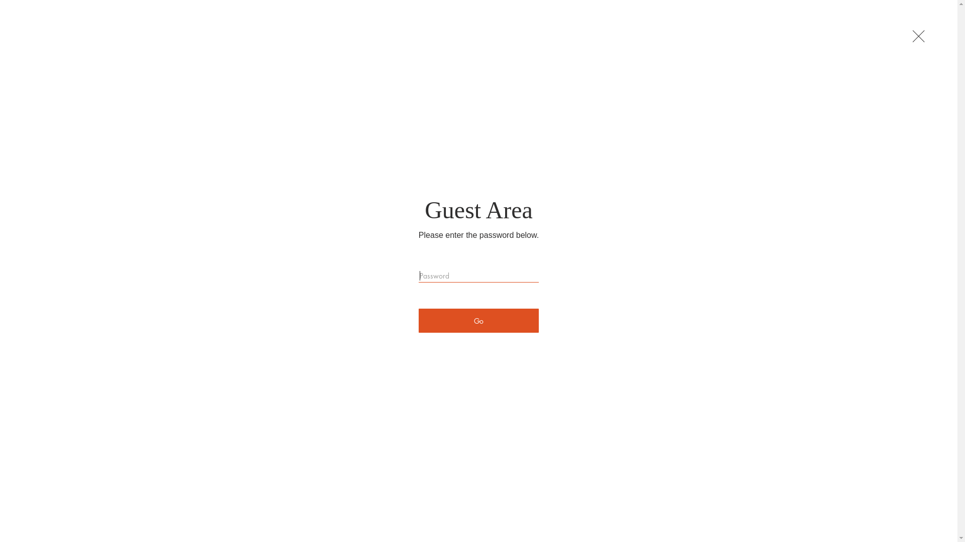 The width and height of the screenshot is (965, 542). What do you see at coordinates (478, 321) in the screenshot?
I see `Go` at bounding box center [478, 321].